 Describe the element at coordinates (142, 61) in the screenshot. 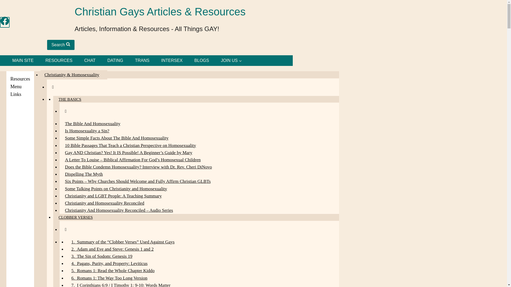

I see `TRANS` at that location.